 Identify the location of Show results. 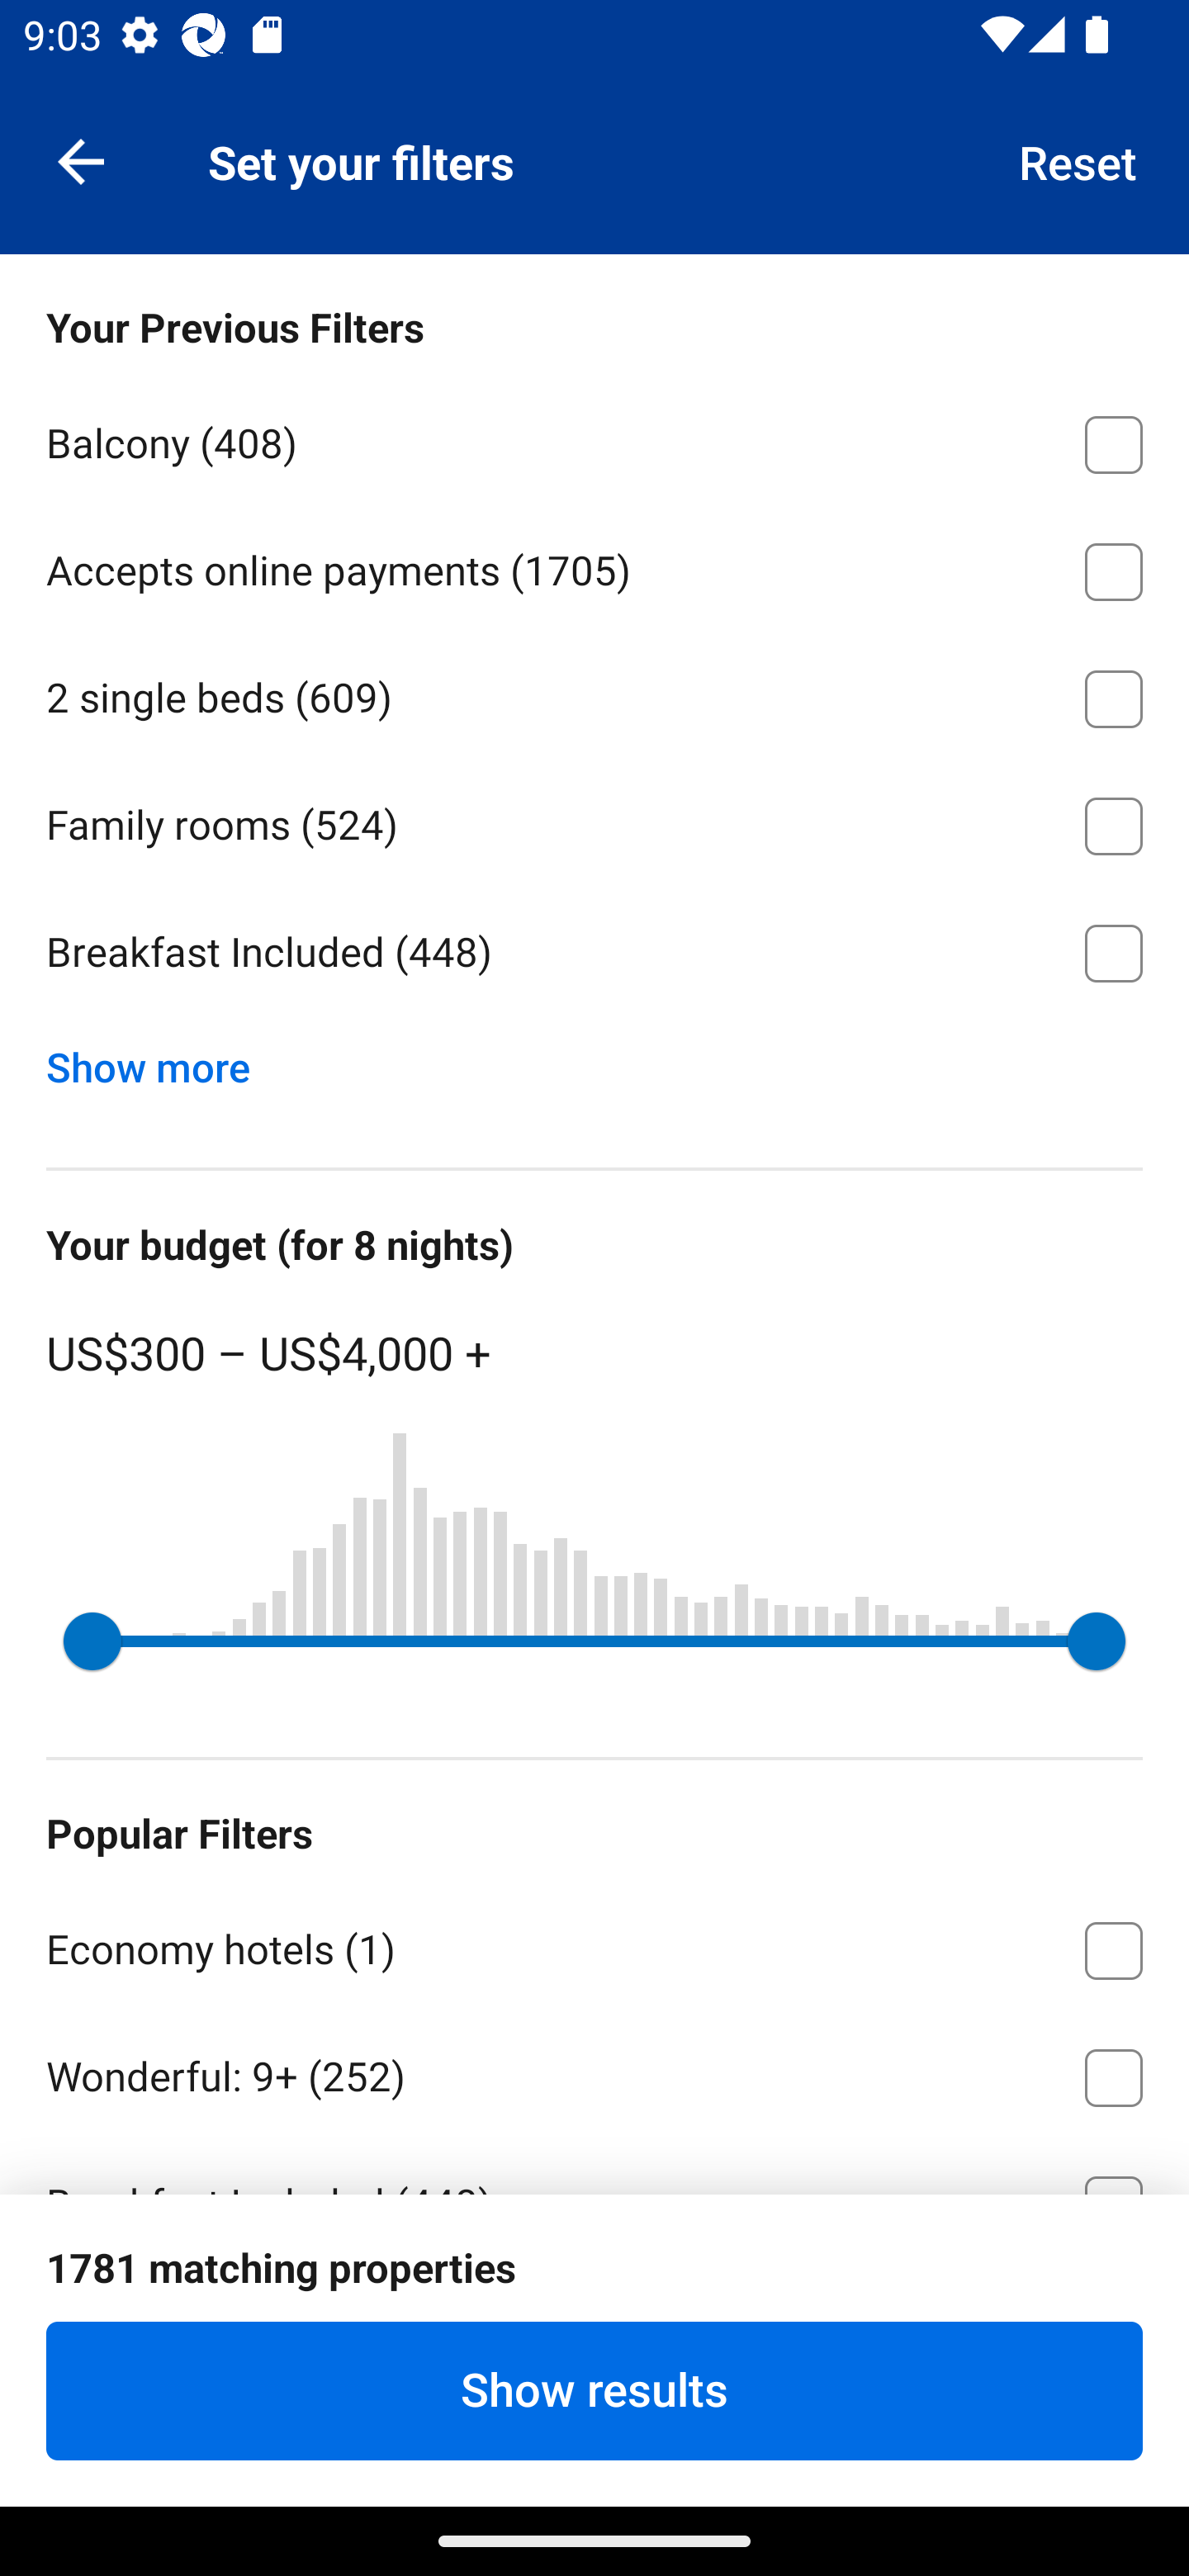
(594, 2390).